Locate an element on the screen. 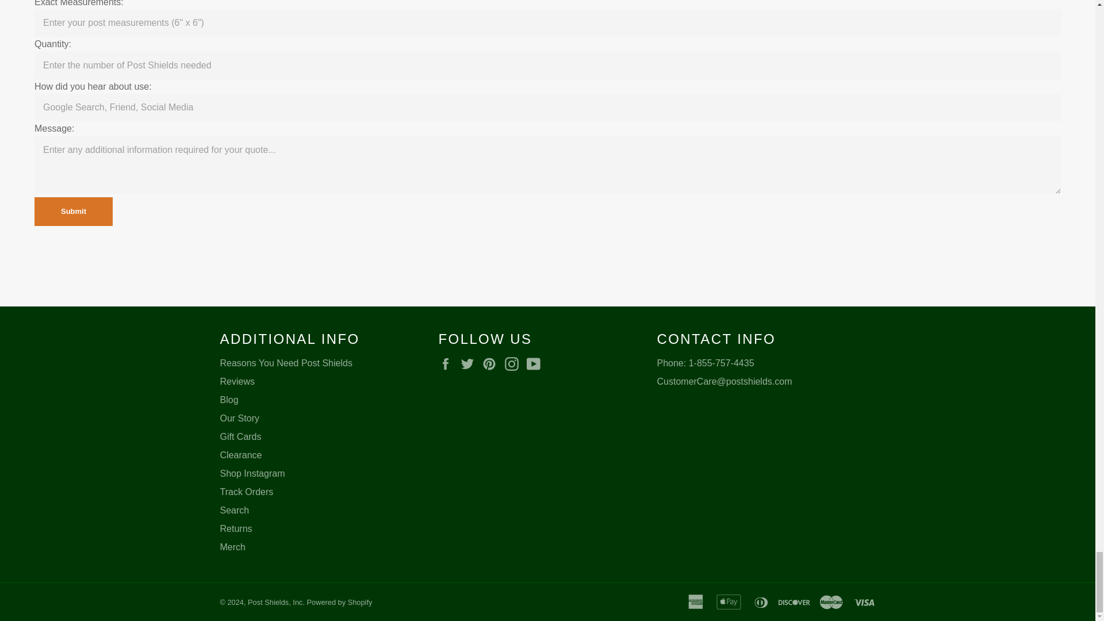 Image resolution: width=1104 pixels, height=621 pixels. Post Shields, Inc on Pinterest is located at coordinates (492, 363).